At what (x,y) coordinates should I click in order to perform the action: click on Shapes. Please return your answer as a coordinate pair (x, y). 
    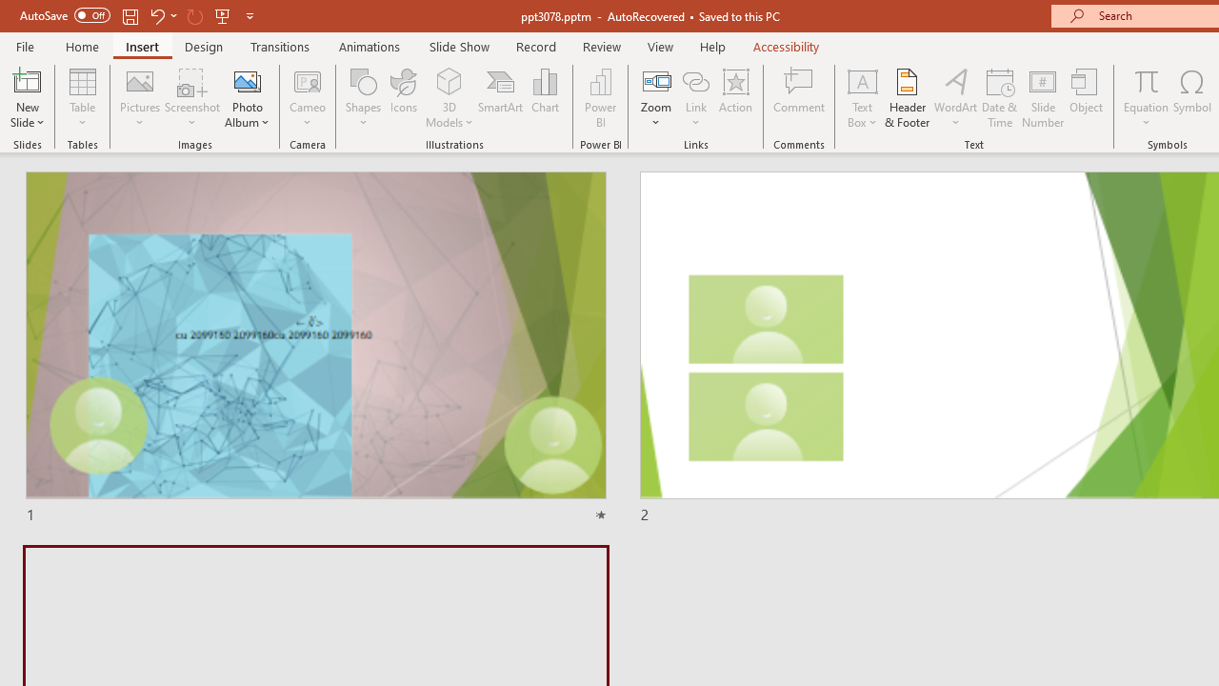
    Looking at the image, I should click on (364, 97).